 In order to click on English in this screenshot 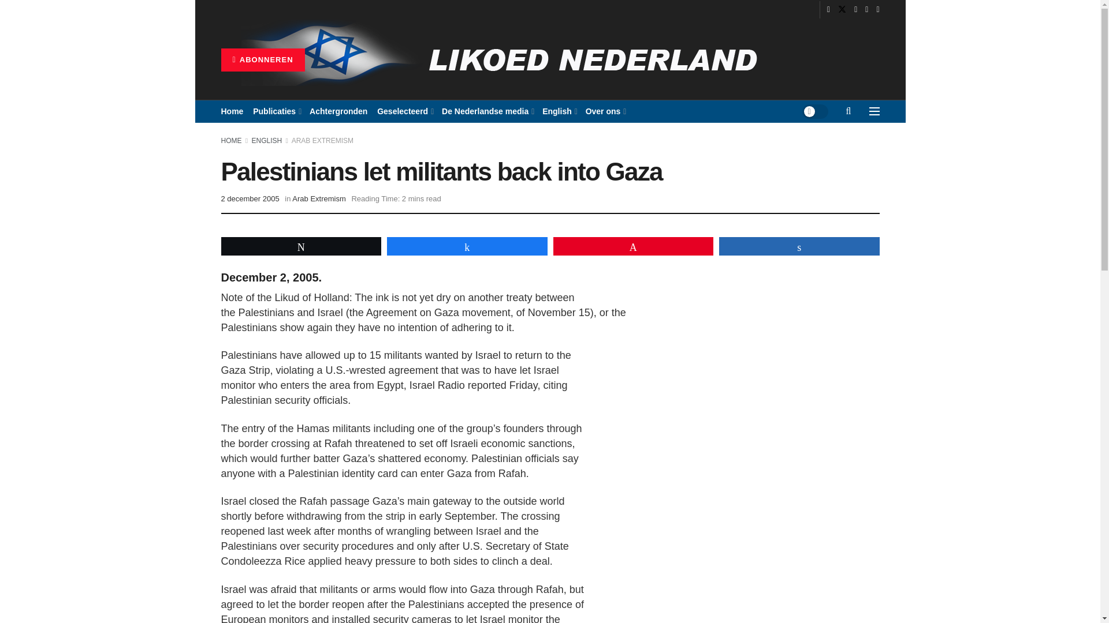, I will do `click(559, 111)`.